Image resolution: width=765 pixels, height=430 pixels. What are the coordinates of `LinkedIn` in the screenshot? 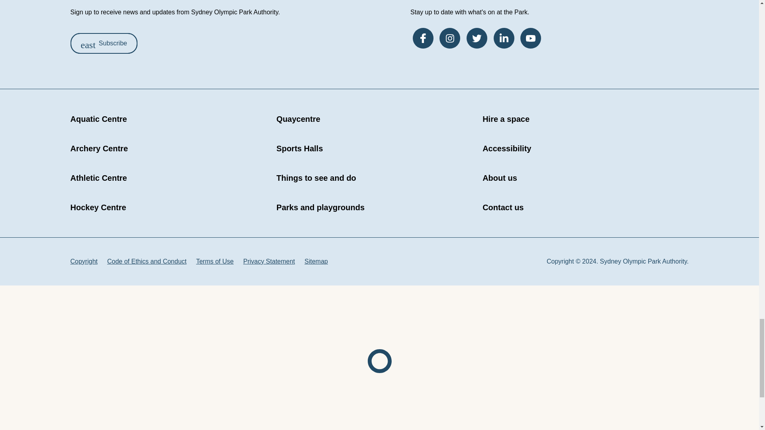 It's located at (504, 38).